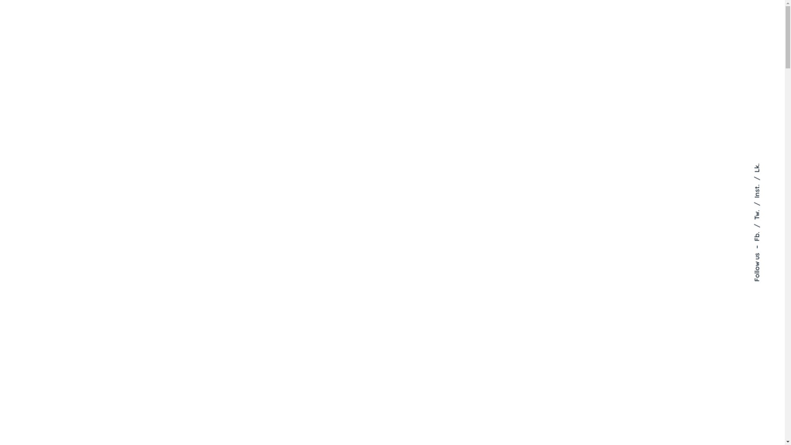 The width and height of the screenshot is (791, 445). I want to click on Inst., so click(763, 180).